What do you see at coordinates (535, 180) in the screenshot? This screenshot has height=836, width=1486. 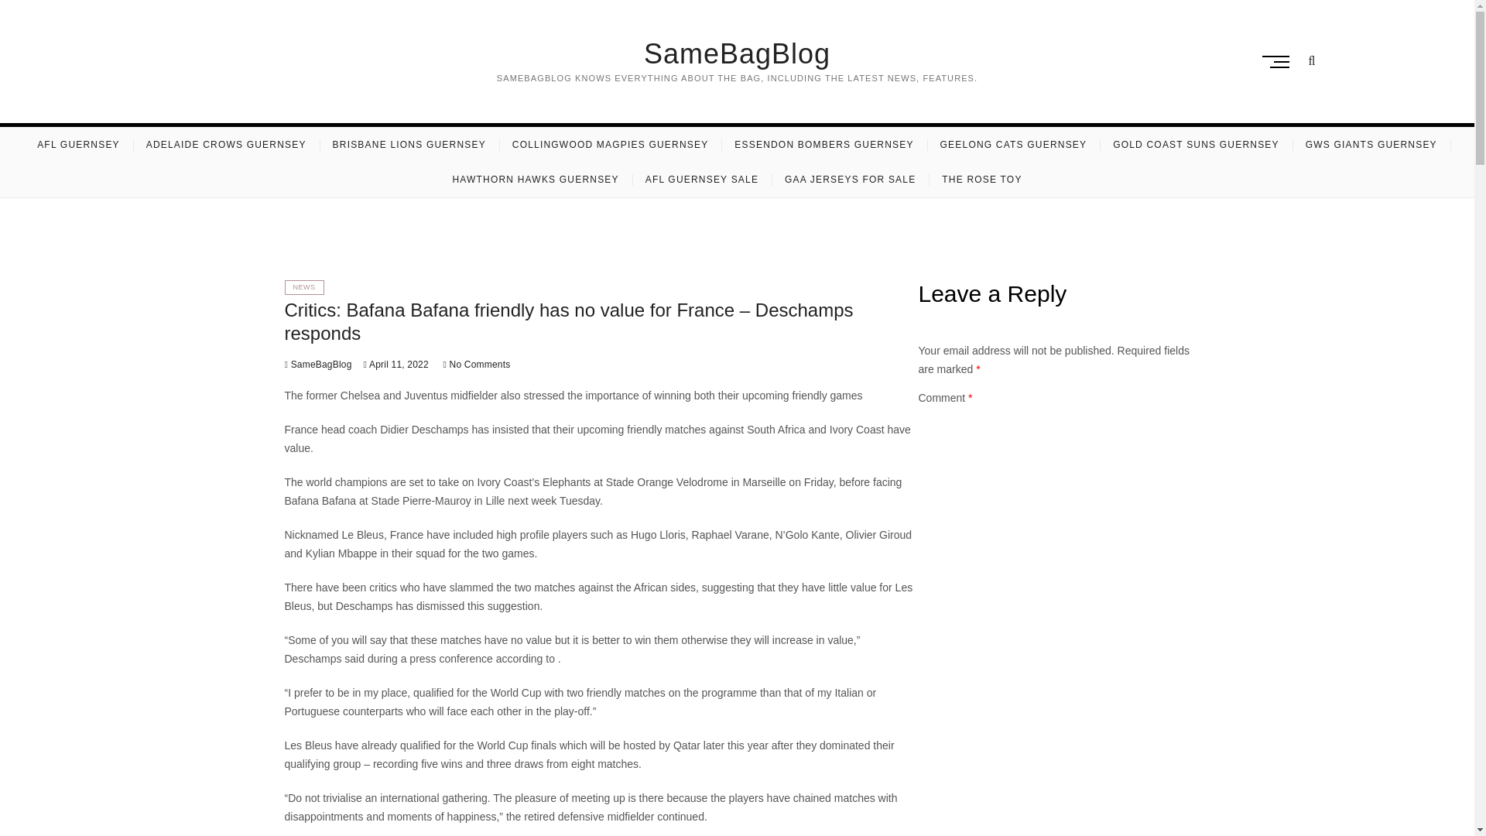 I see `HAWTHORN HAWKS GUERNSEY` at bounding box center [535, 180].